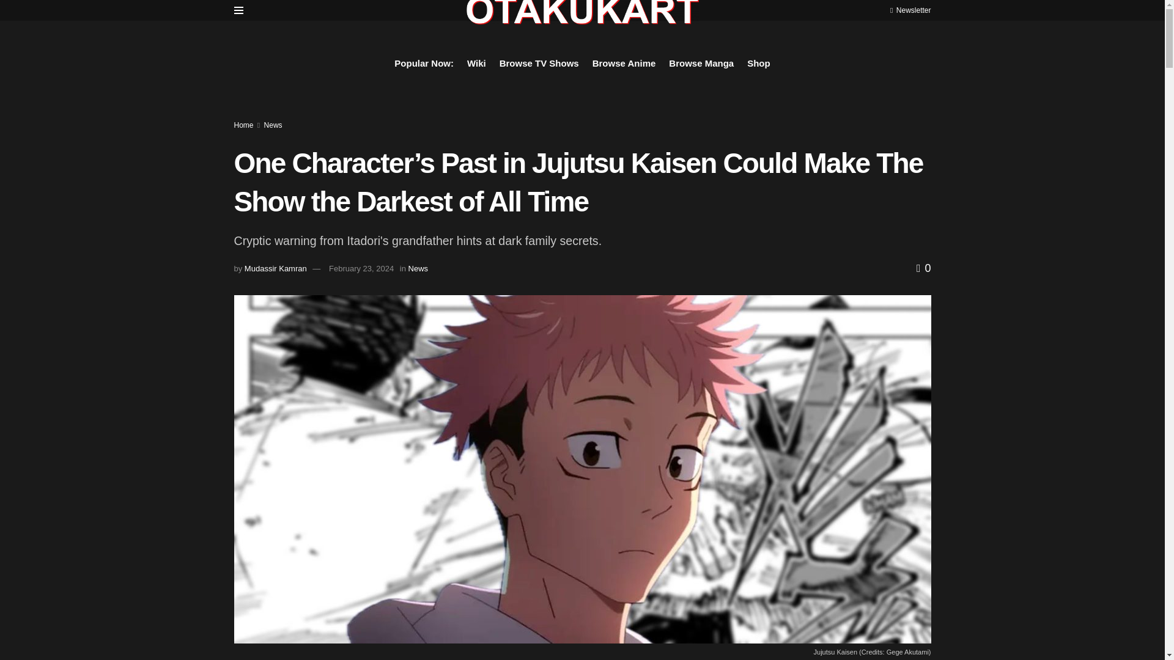  What do you see at coordinates (243, 125) in the screenshot?
I see `Home` at bounding box center [243, 125].